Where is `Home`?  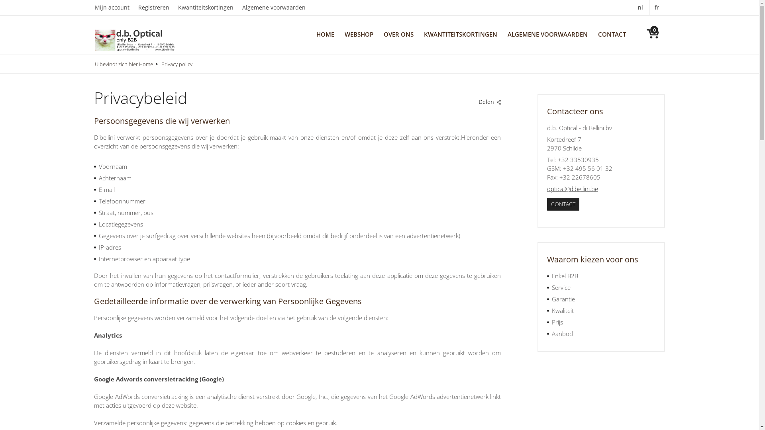 Home is located at coordinates (150, 64).